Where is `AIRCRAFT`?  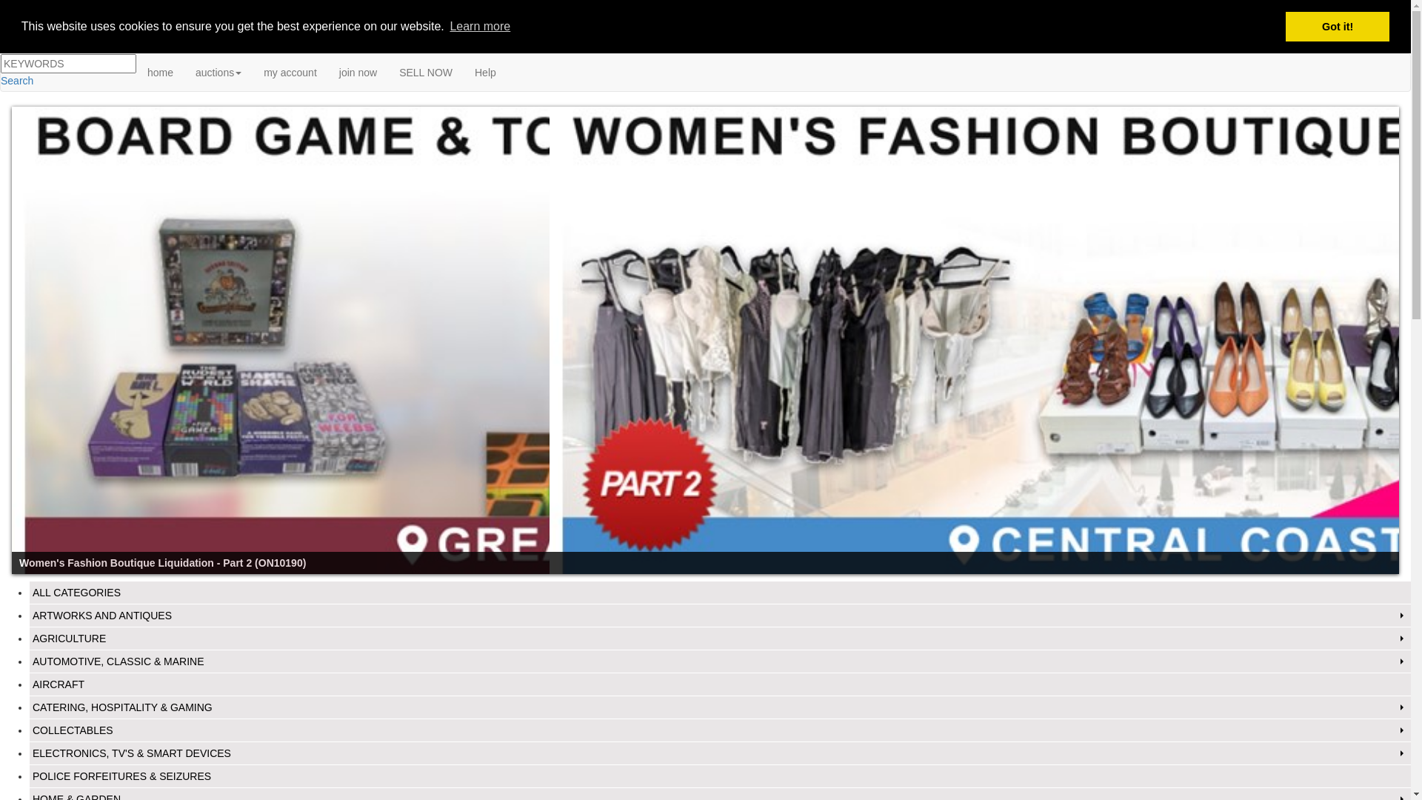 AIRCRAFT is located at coordinates (720, 684).